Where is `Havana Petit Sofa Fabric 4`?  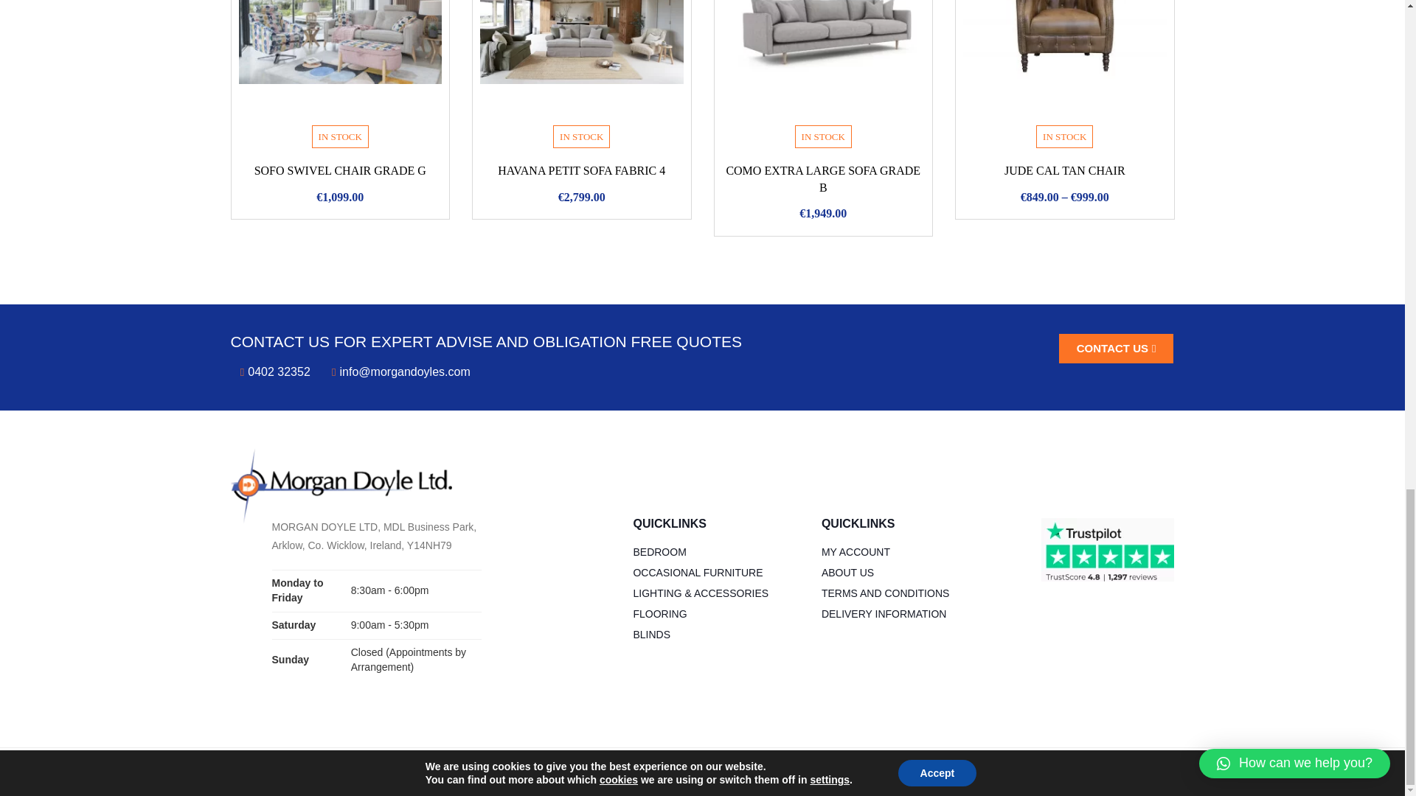 Havana Petit Sofa Fabric 4 is located at coordinates (581, 59).